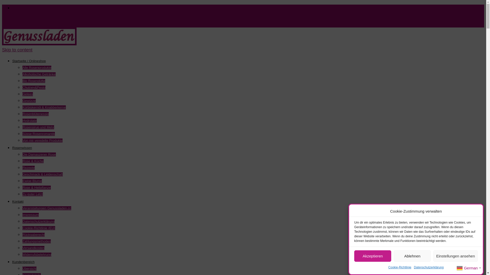  What do you see at coordinates (32, 181) in the screenshot?
I see `Ewige Blume` at bounding box center [32, 181].